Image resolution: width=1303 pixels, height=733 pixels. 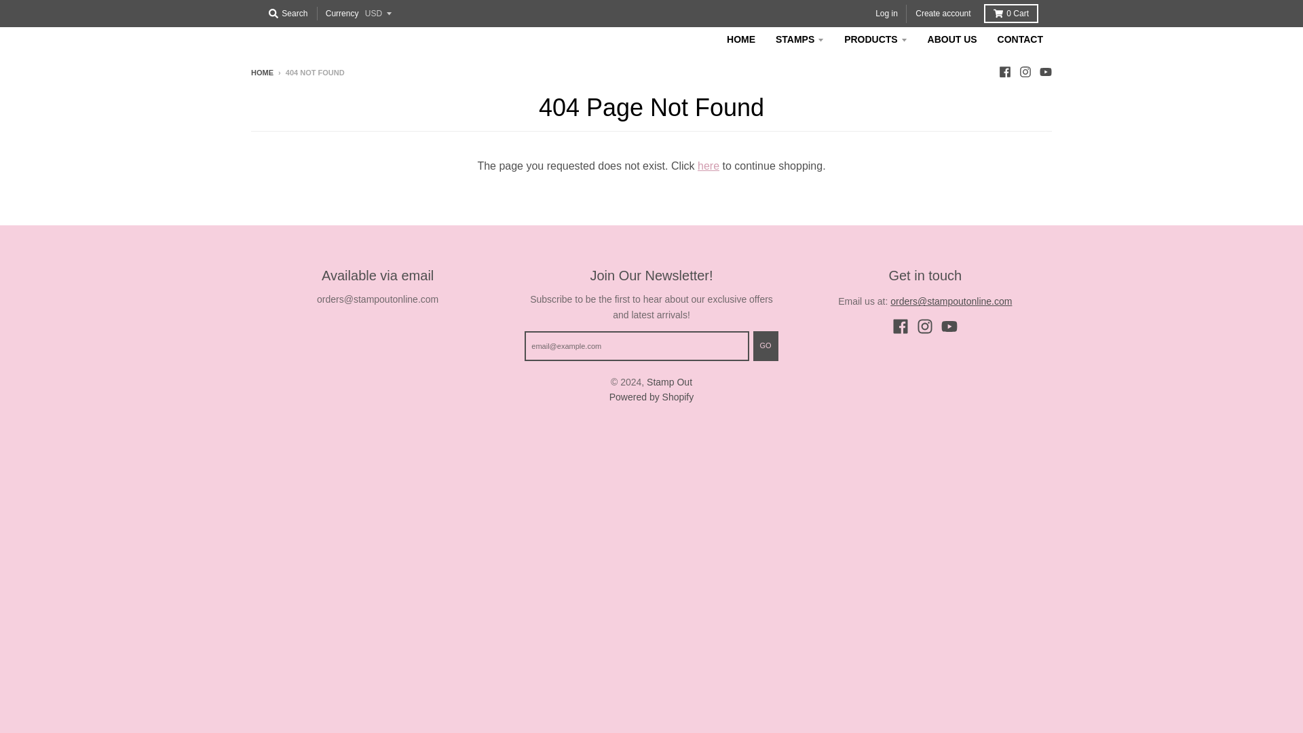 What do you see at coordinates (1045, 72) in the screenshot?
I see `YouTube - Stamp Out` at bounding box center [1045, 72].